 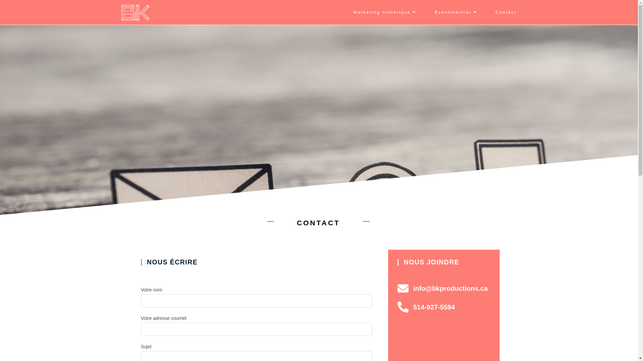 What do you see at coordinates (444, 288) in the screenshot?
I see `info@bkproductions.ca` at bounding box center [444, 288].